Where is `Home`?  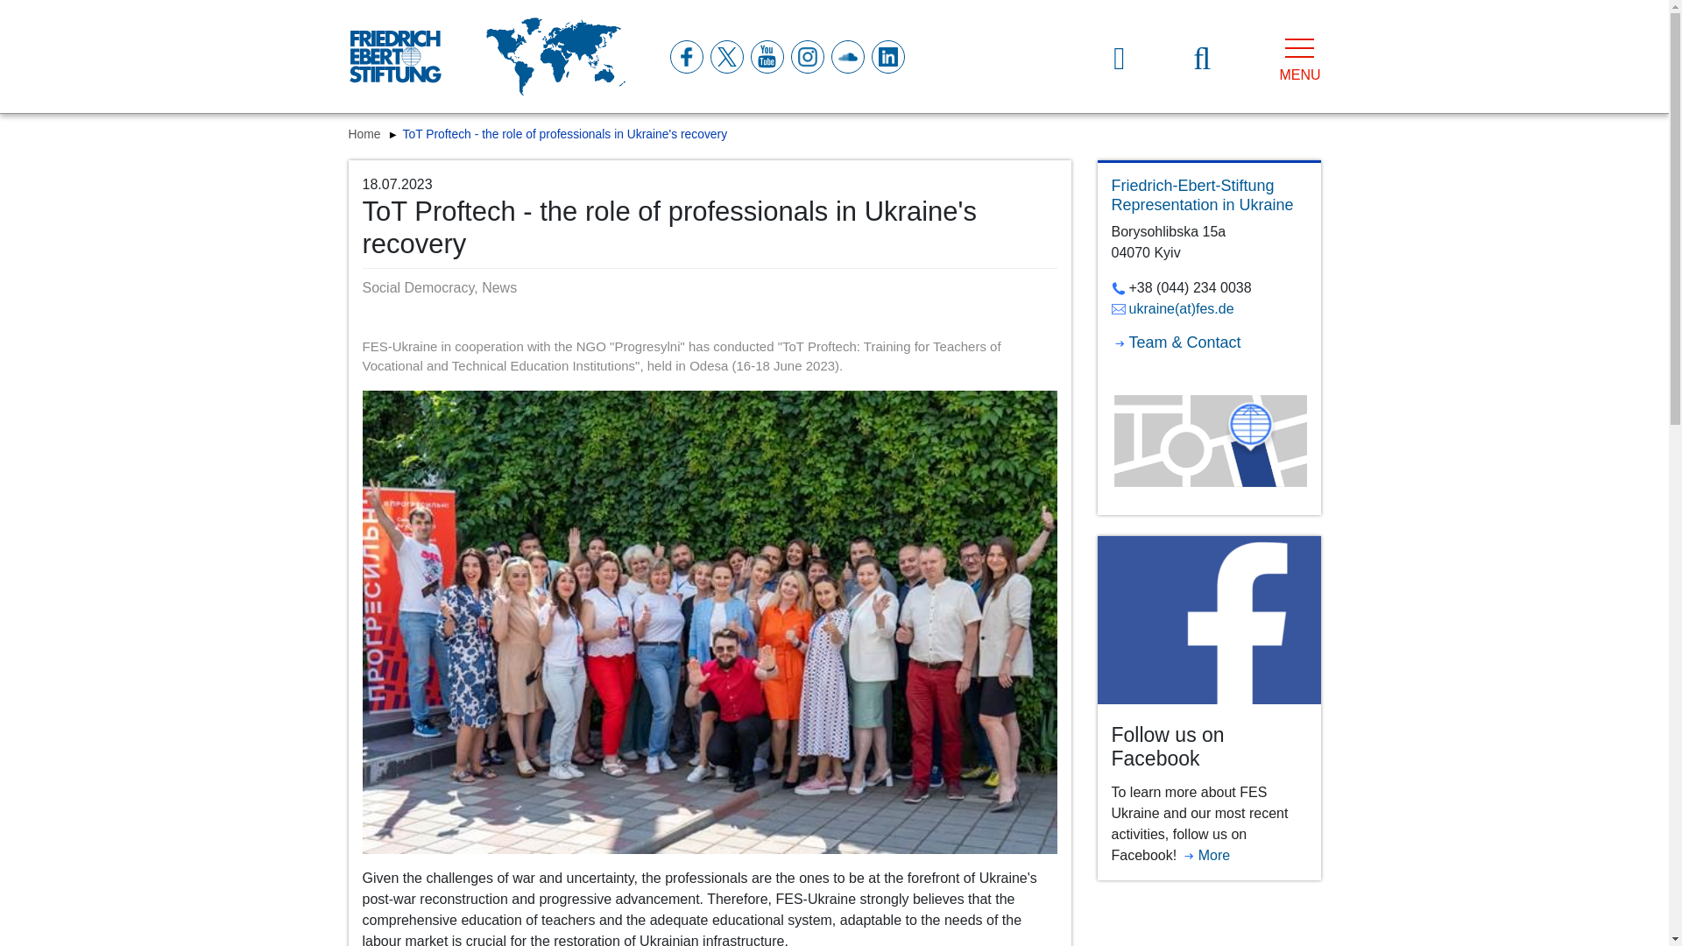 Home is located at coordinates (366, 133).